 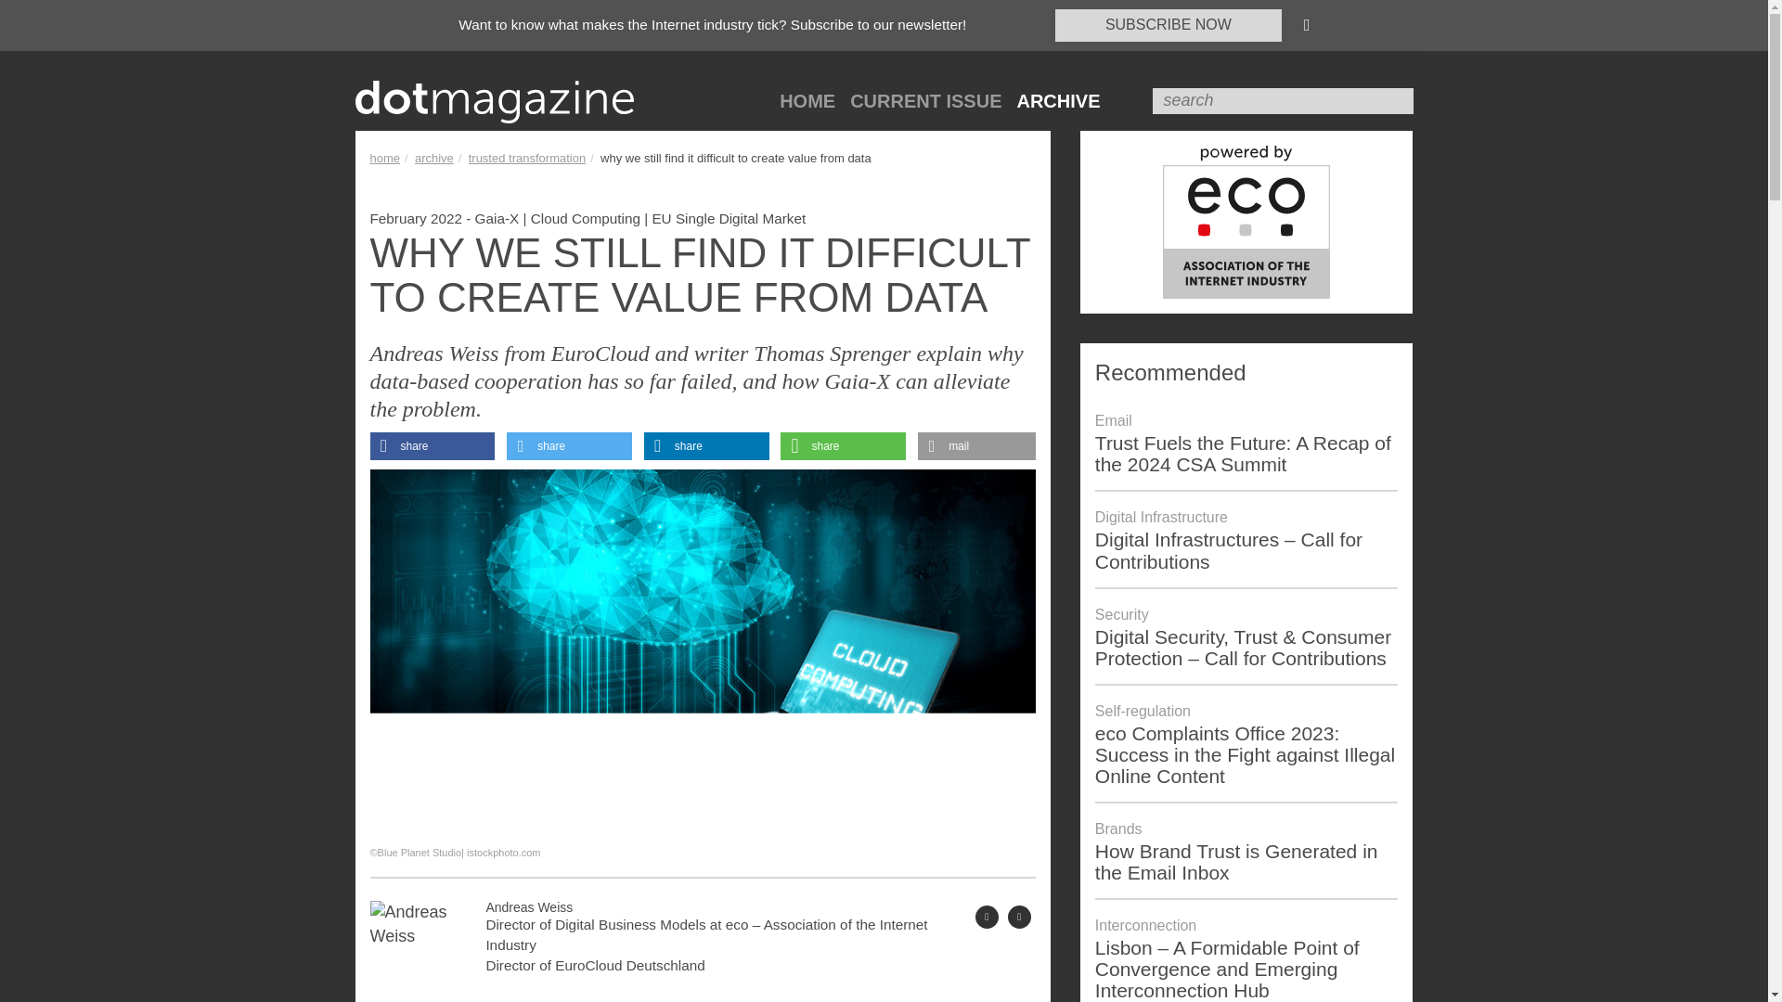 What do you see at coordinates (527, 158) in the screenshot?
I see `trusted transformation` at bounding box center [527, 158].